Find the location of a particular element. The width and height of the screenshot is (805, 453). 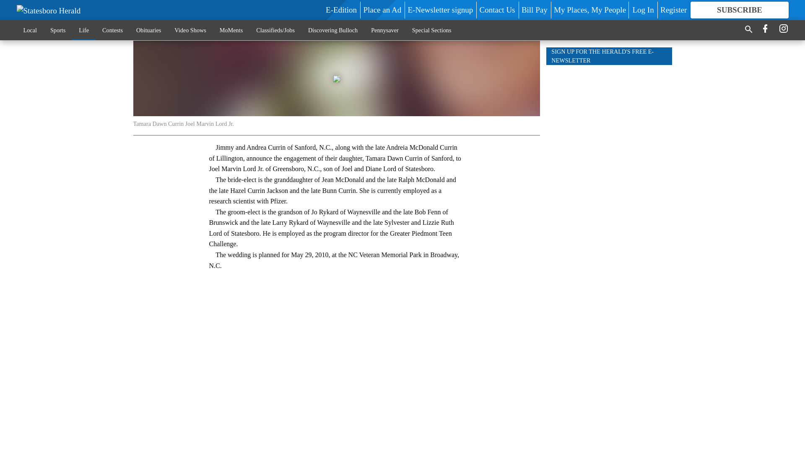

Place an Ad is located at coordinates (382, 10).